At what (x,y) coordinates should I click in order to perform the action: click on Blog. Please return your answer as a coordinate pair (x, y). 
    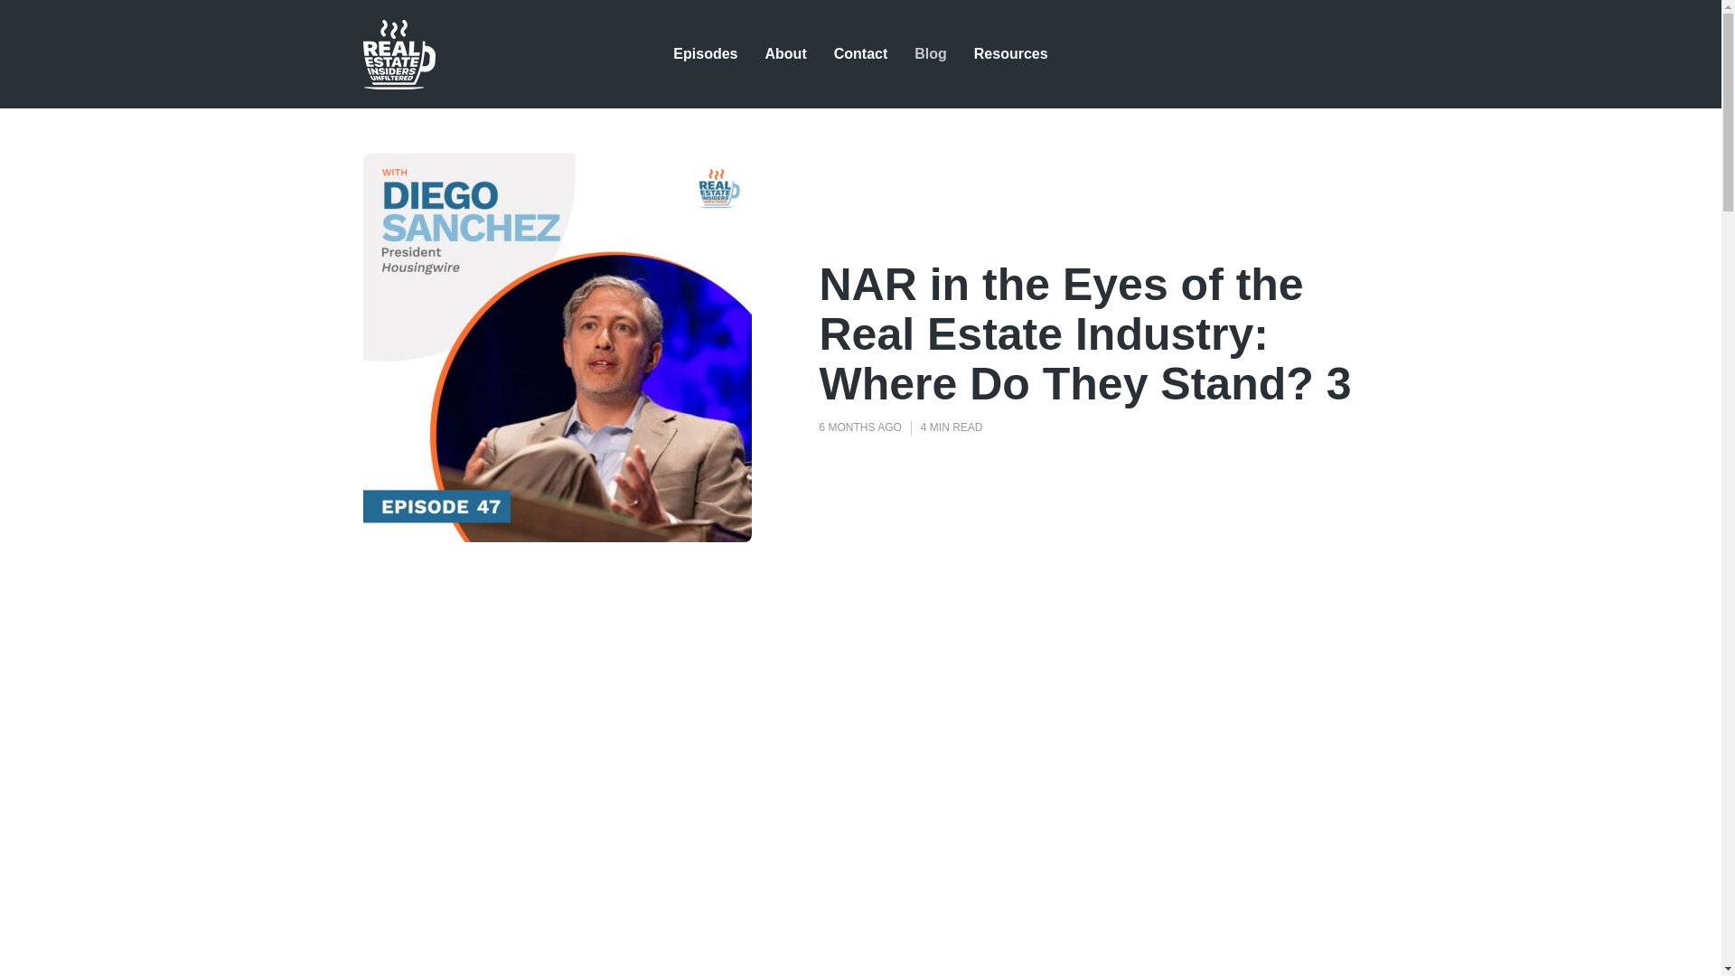
    Looking at the image, I should click on (931, 53).